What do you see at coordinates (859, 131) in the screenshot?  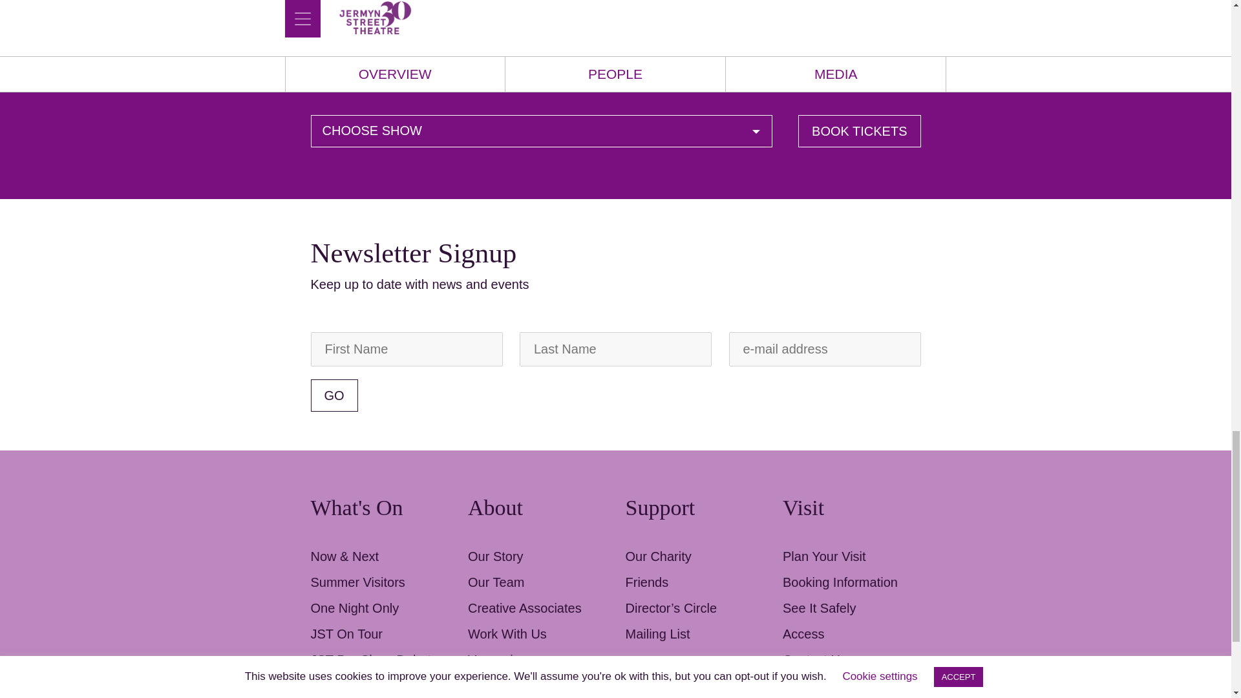 I see `BOOK TICKETS` at bounding box center [859, 131].